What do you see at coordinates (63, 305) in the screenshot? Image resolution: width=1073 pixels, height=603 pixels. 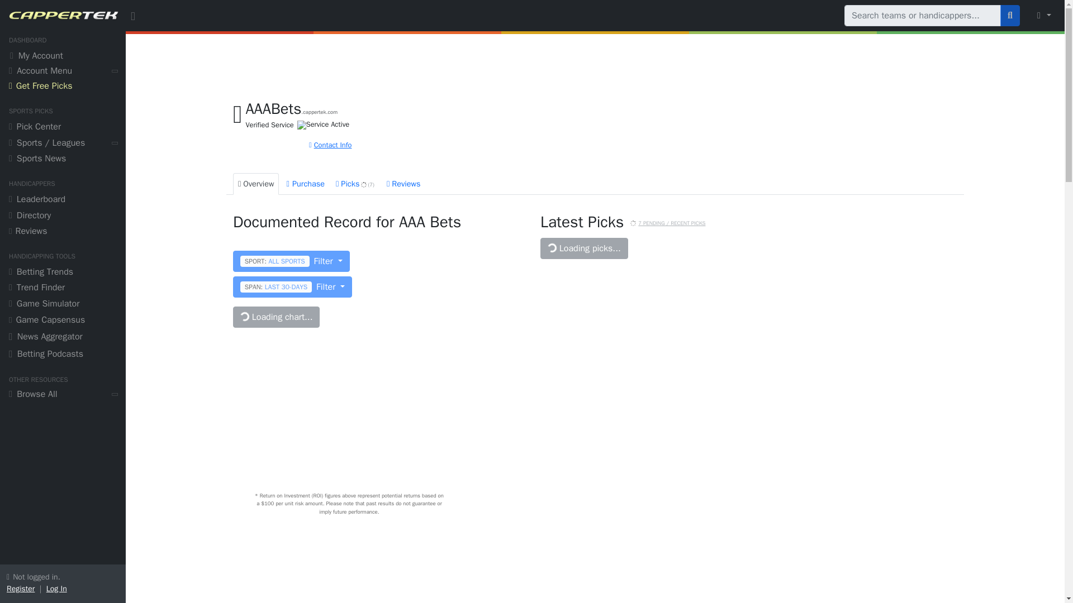 I see `Game Simulator` at bounding box center [63, 305].